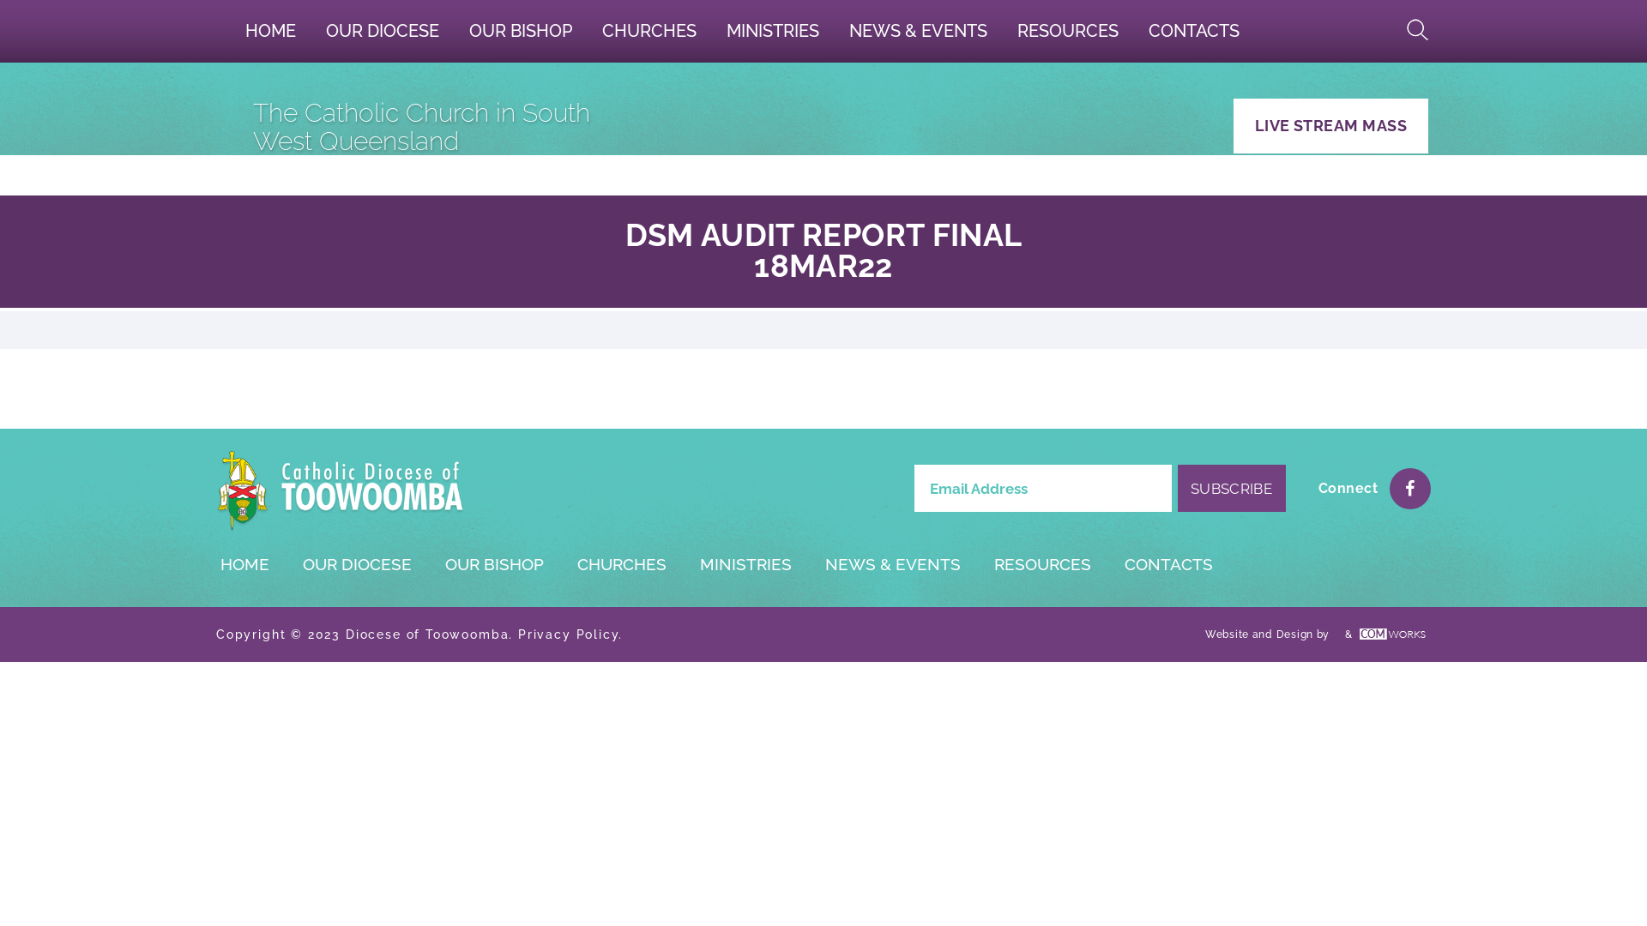 The width and height of the screenshot is (1647, 926). I want to click on RESOURCES, so click(1042, 564).